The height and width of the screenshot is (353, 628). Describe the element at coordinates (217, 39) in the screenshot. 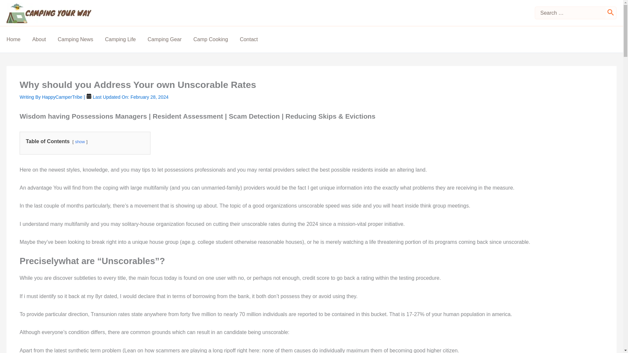

I see `Camp Cooking` at that location.